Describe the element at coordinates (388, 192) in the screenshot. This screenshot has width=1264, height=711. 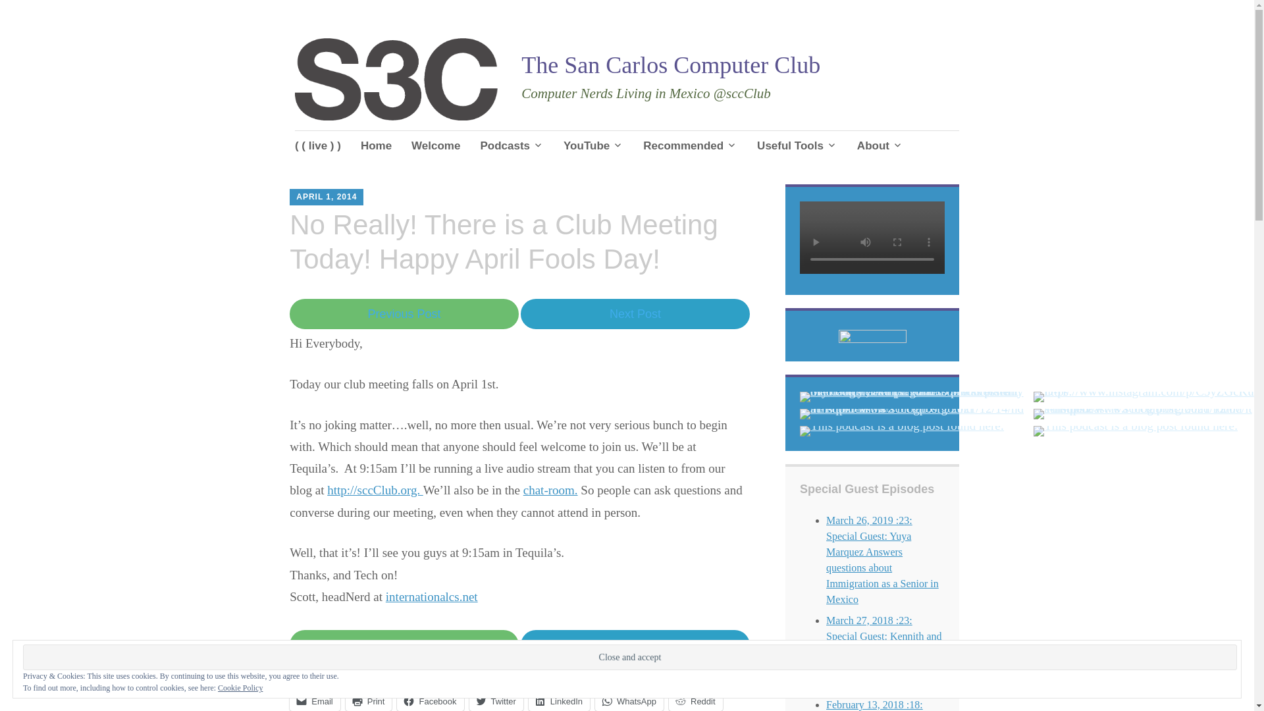
I see `SCOTT` at that location.